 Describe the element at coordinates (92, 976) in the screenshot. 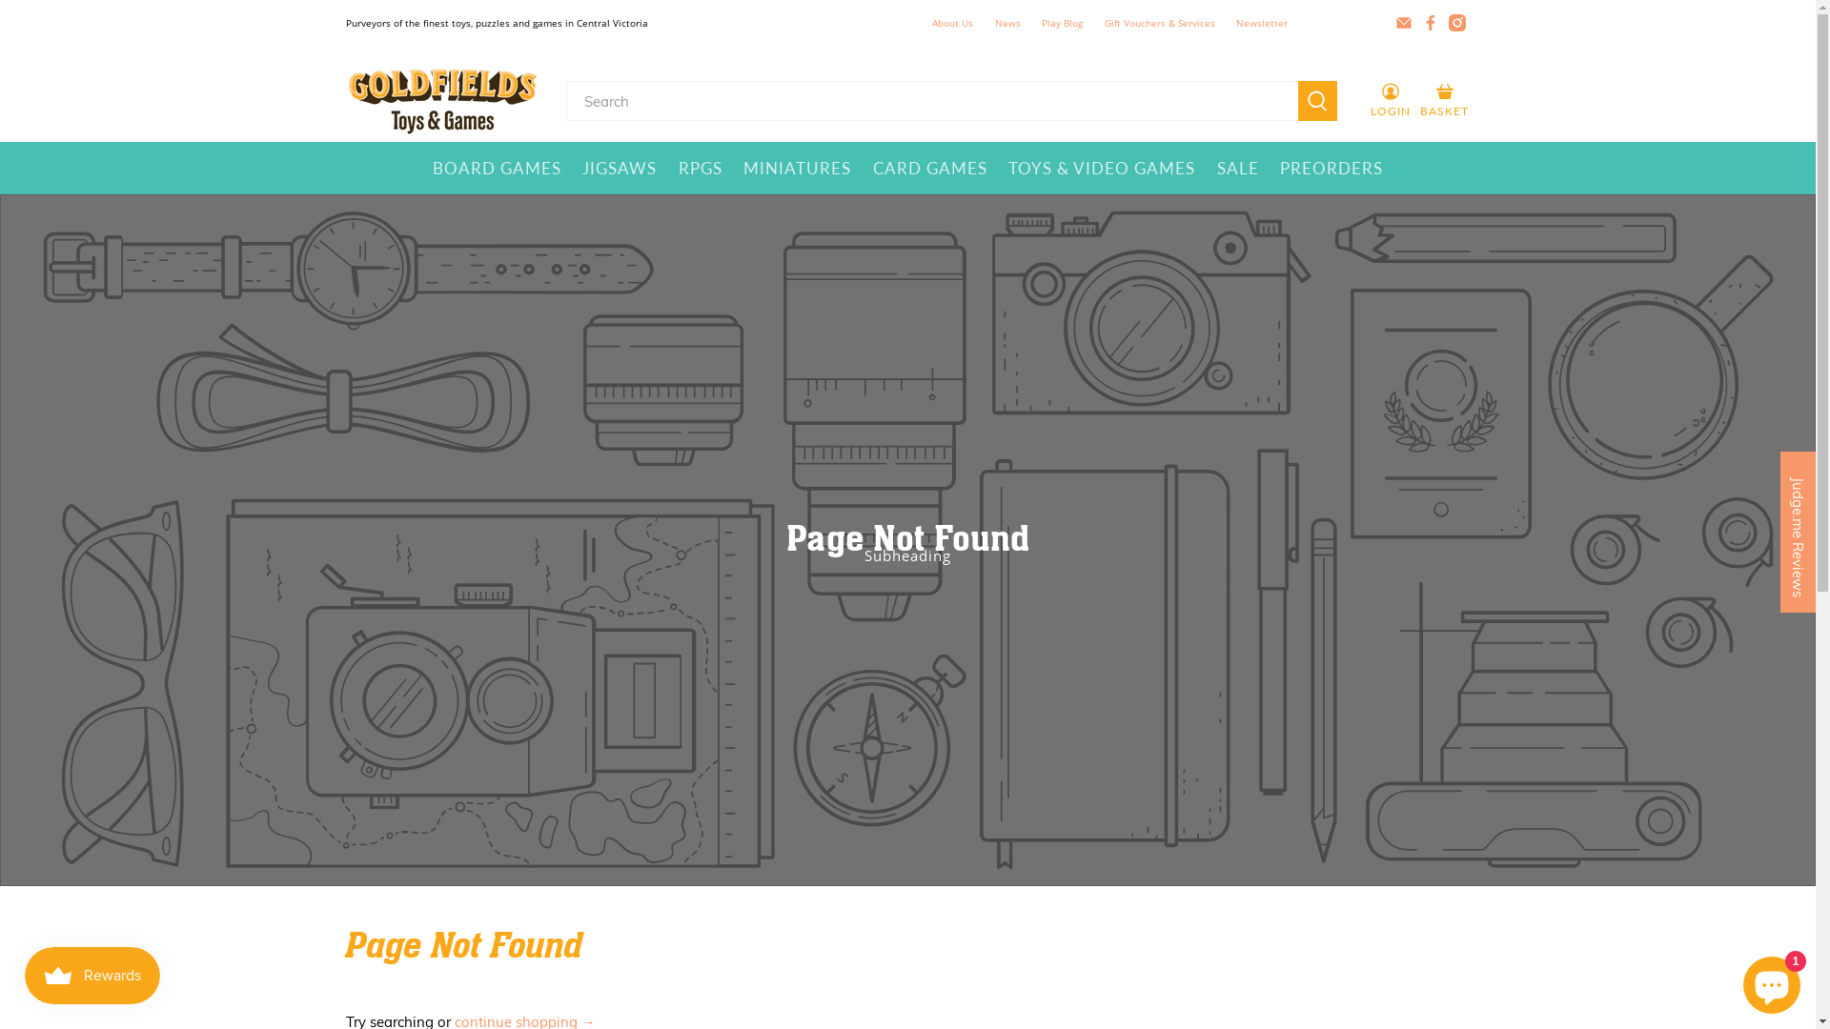

I see `Smile.io Rewards Program Launcher` at that location.